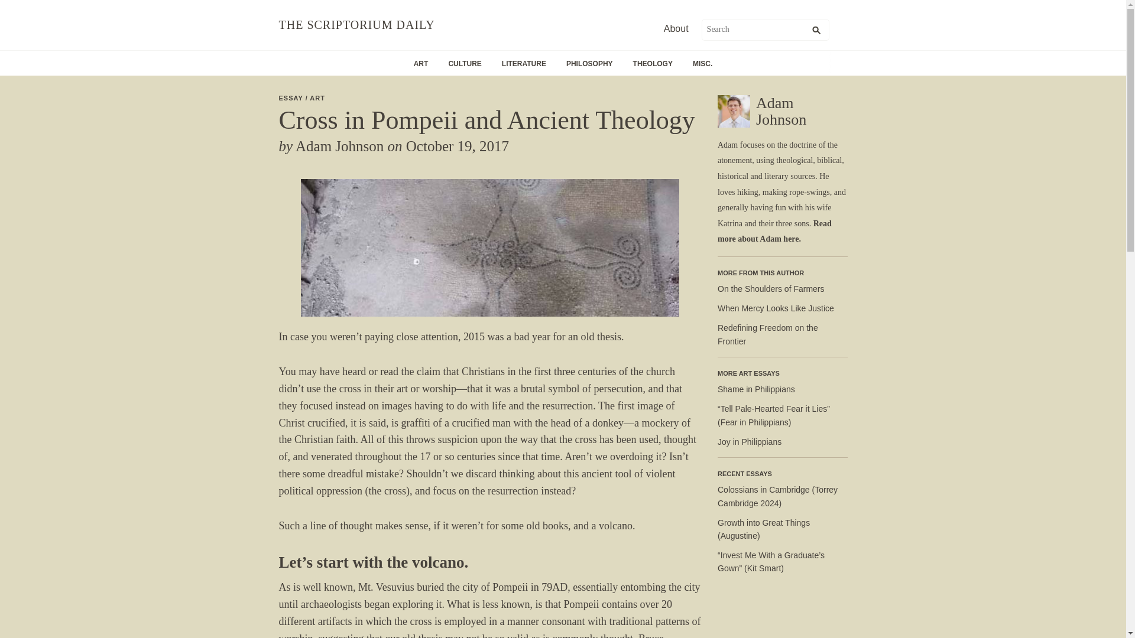  I want to click on THE SCRIPTORIUM DAILY, so click(357, 25).